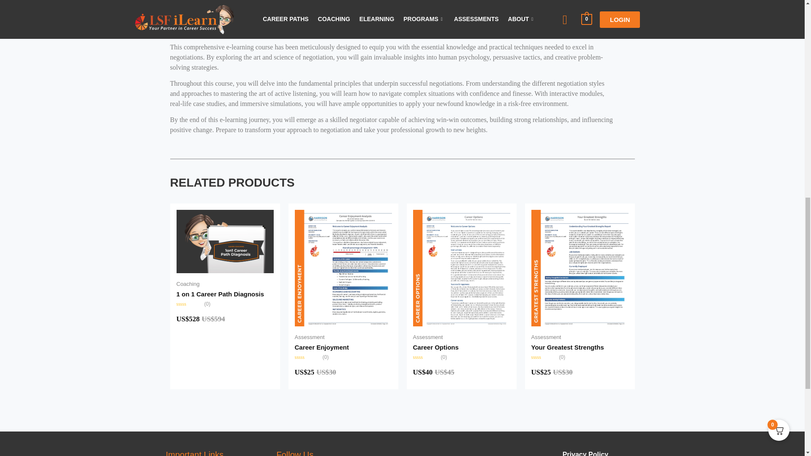 This screenshot has height=456, width=811. I want to click on View Product Full Details, so click(220, 294).